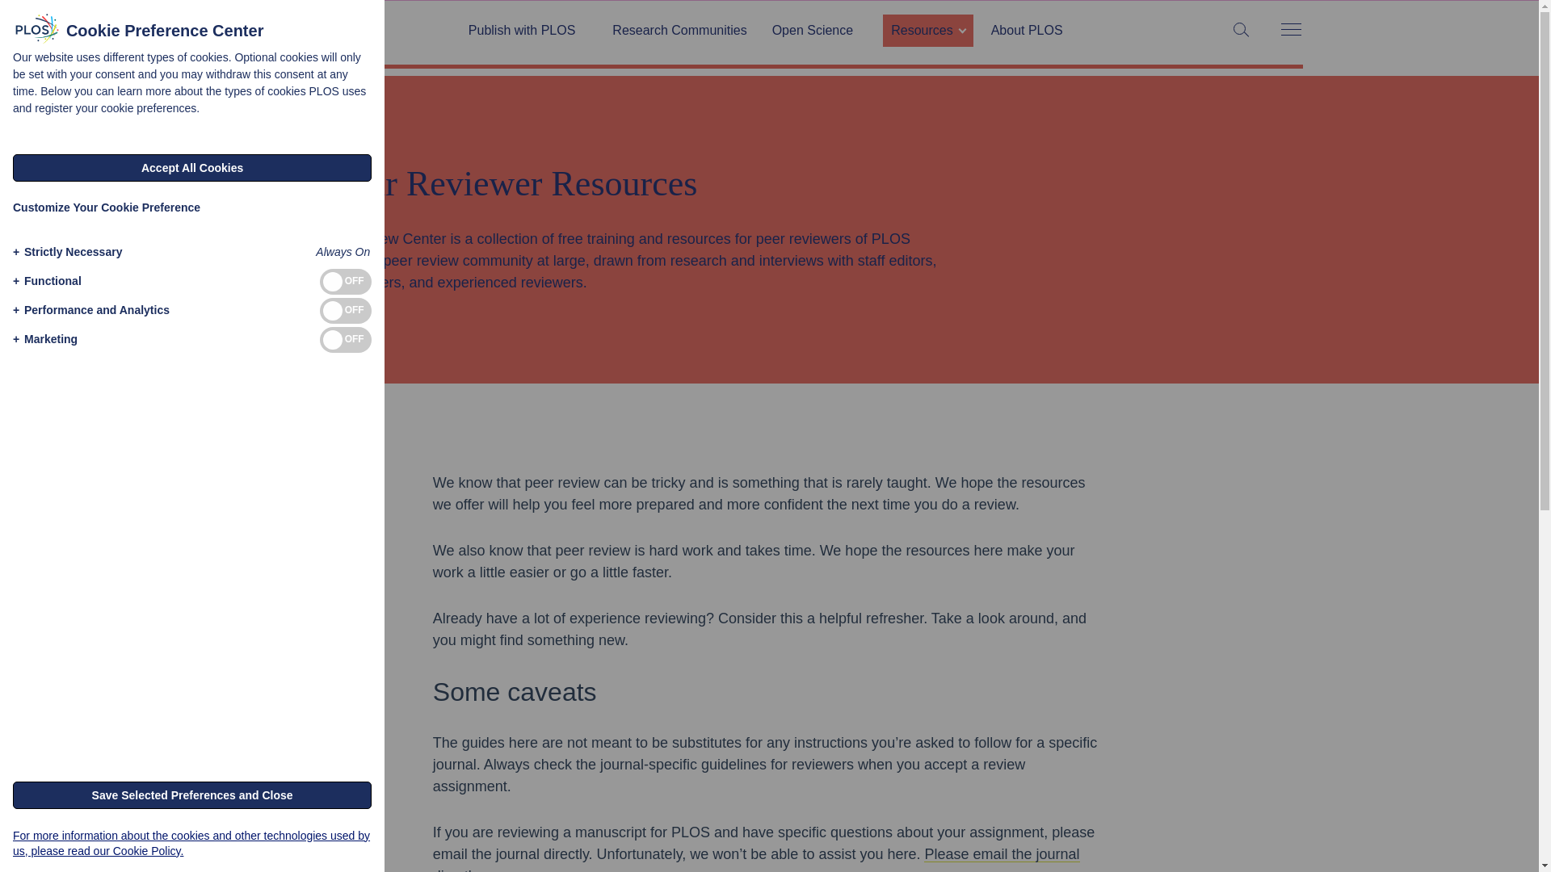 Image resolution: width=1551 pixels, height=872 pixels. What do you see at coordinates (927, 31) in the screenshot?
I see `Resources` at bounding box center [927, 31].